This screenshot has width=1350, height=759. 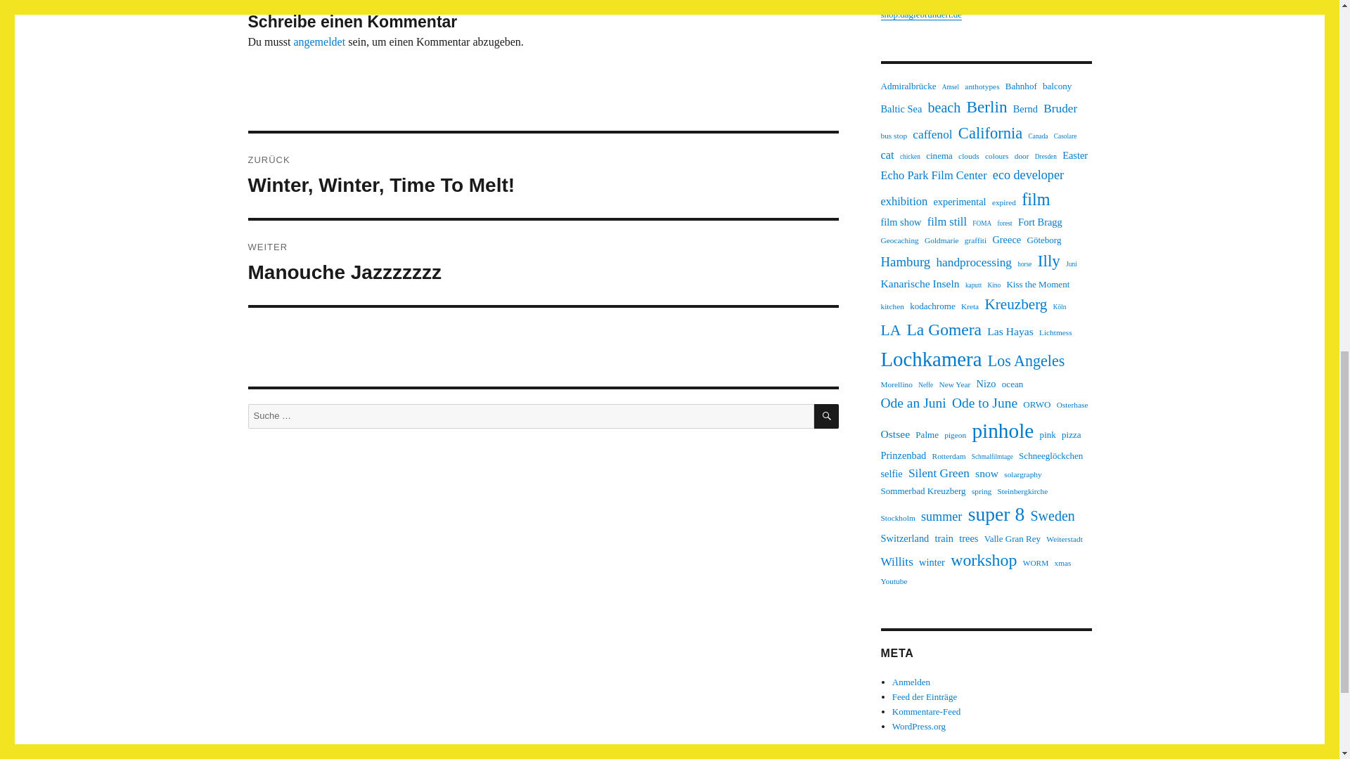 What do you see at coordinates (932, 135) in the screenshot?
I see `caffenol` at bounding box center [932, 135].